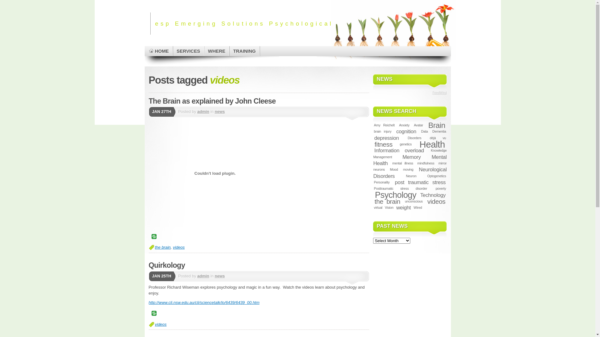 The width and height of the screenshot is (600, 337). I want to click on depression, so click(386, 138).